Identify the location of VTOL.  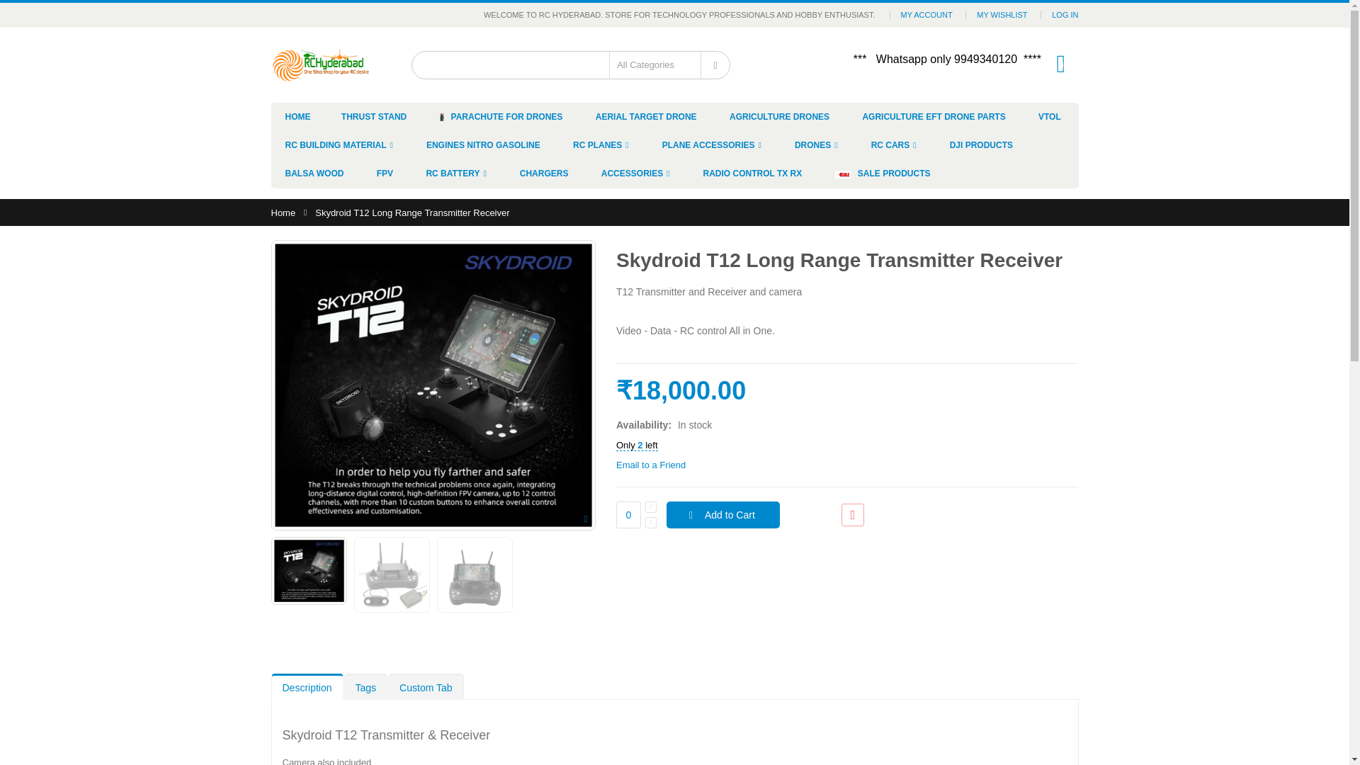
(1050, 116).